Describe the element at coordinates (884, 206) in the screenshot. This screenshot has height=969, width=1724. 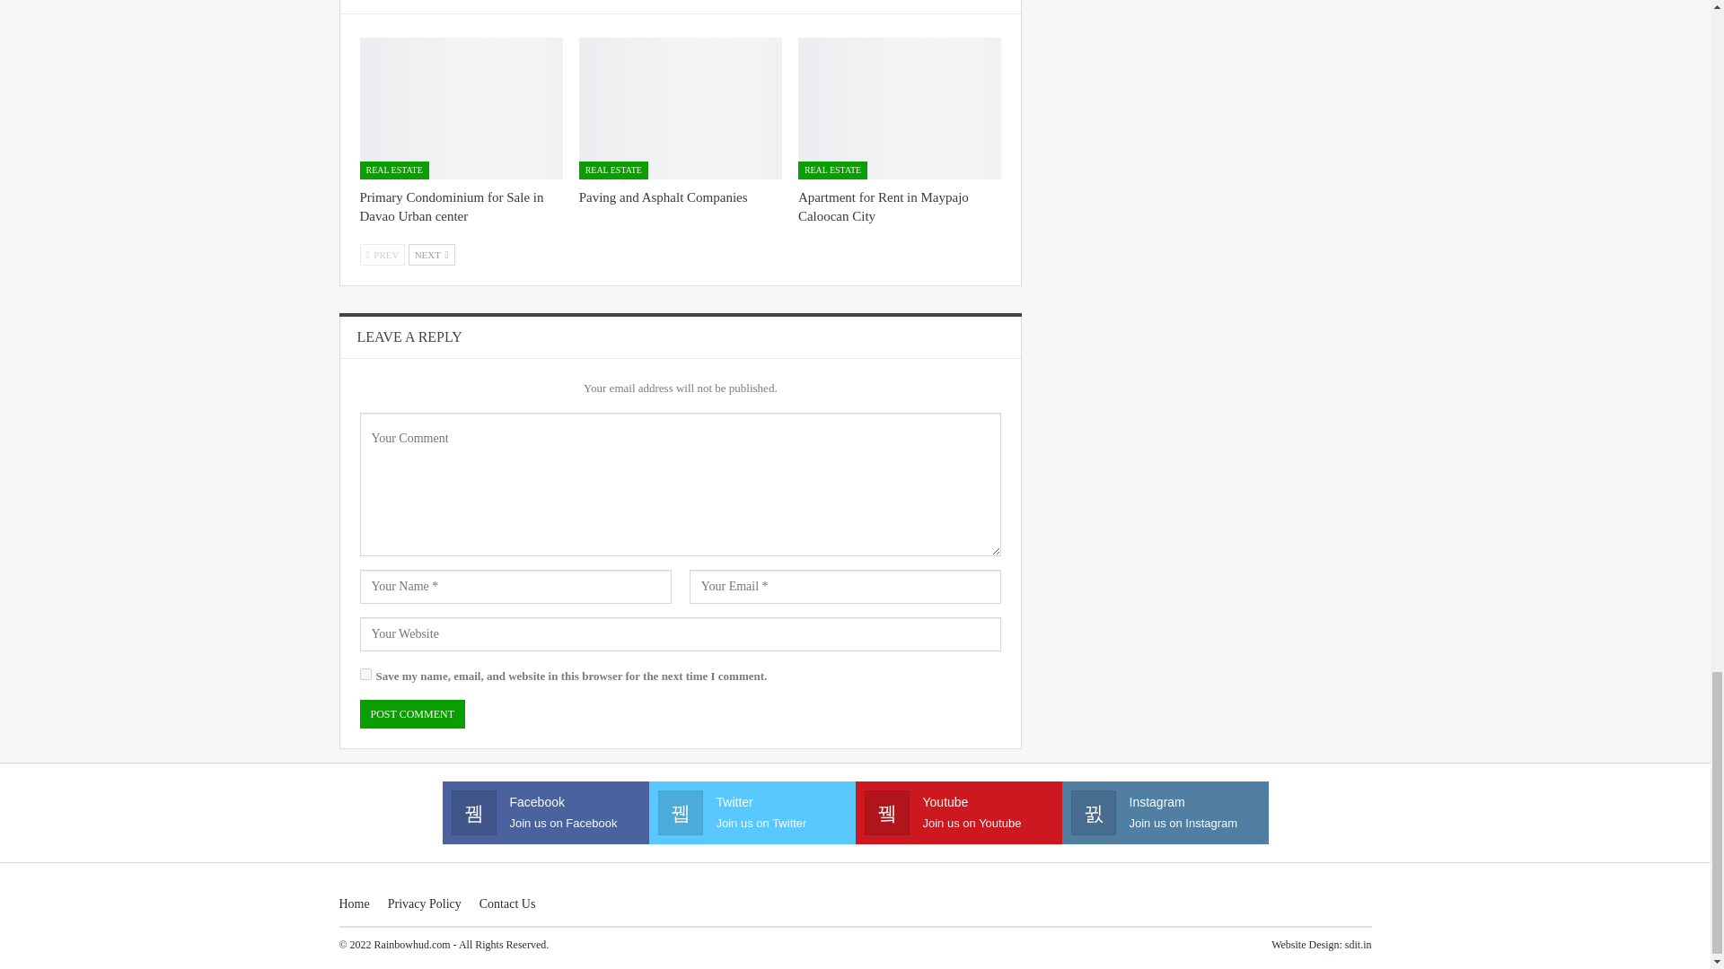
I see `Apartment for Rent in Maypajo Caloocan City` at that location.